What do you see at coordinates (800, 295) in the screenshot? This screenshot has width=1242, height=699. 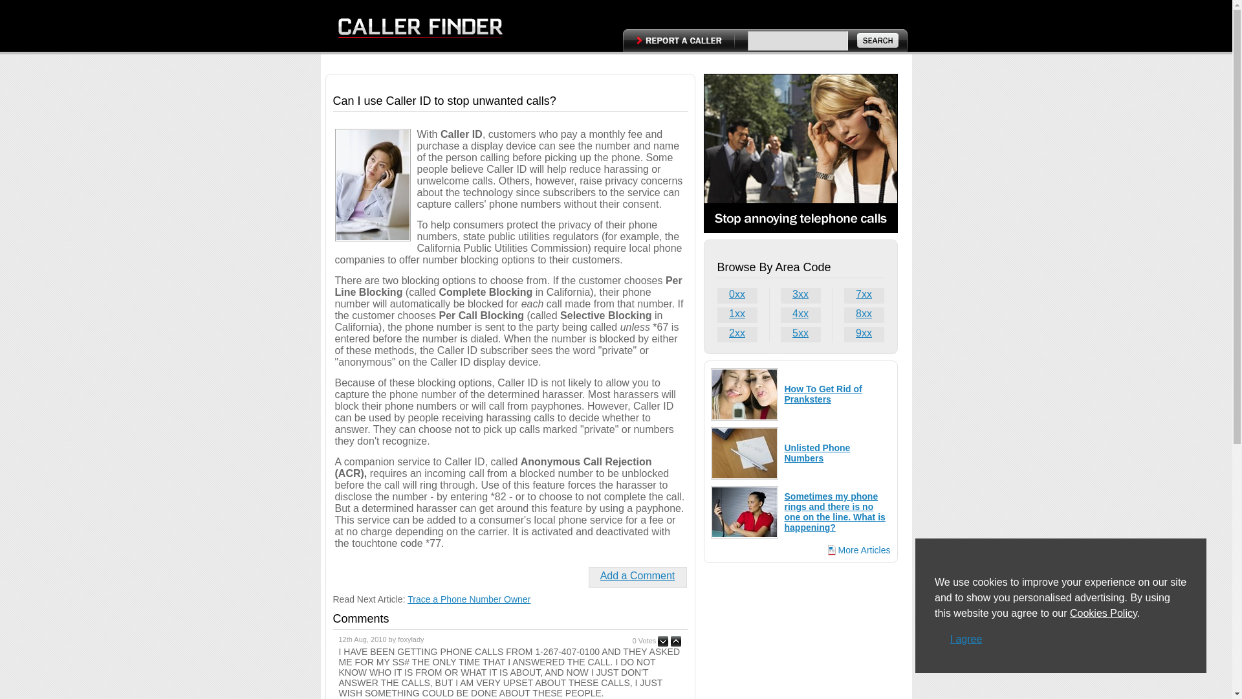 I see `3xx` at bounding box center [800, 295].